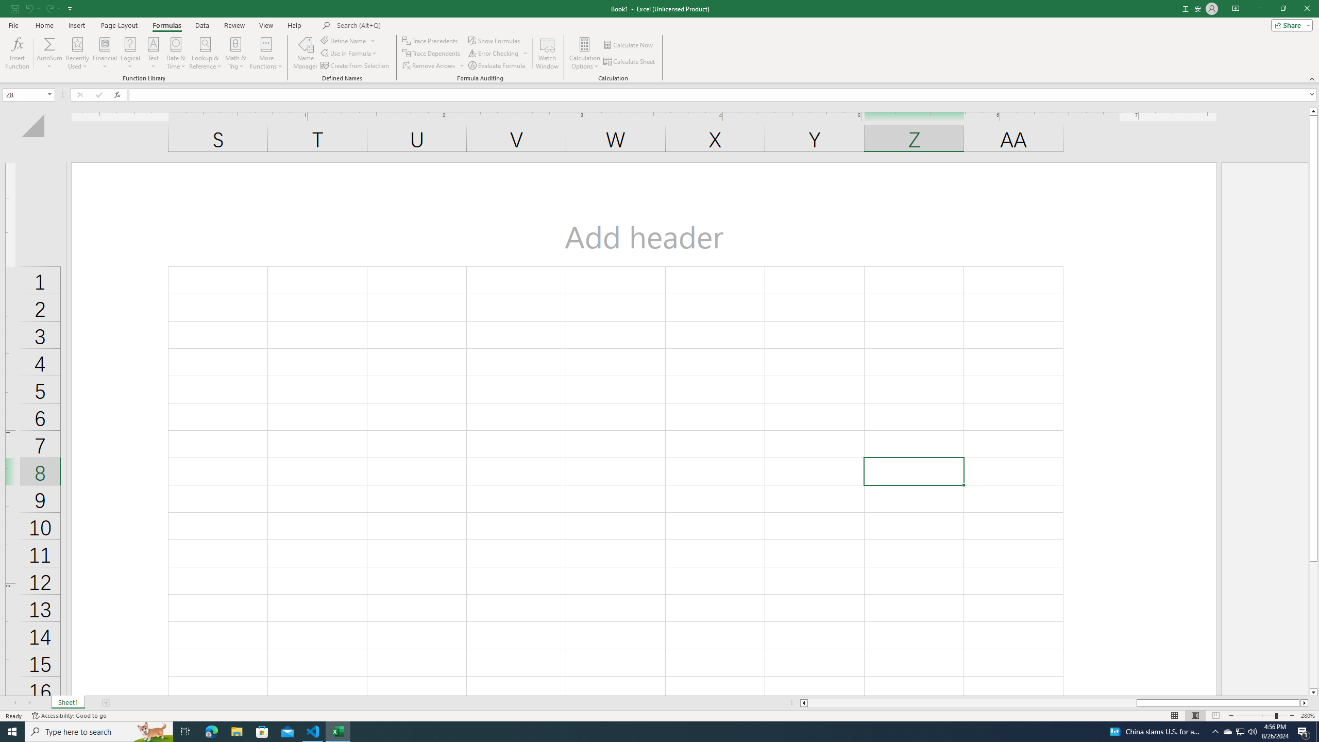 Image resolution: width=1319 pixels, height=742 pixels. I want to click on Name Manager, so click(305, 53).